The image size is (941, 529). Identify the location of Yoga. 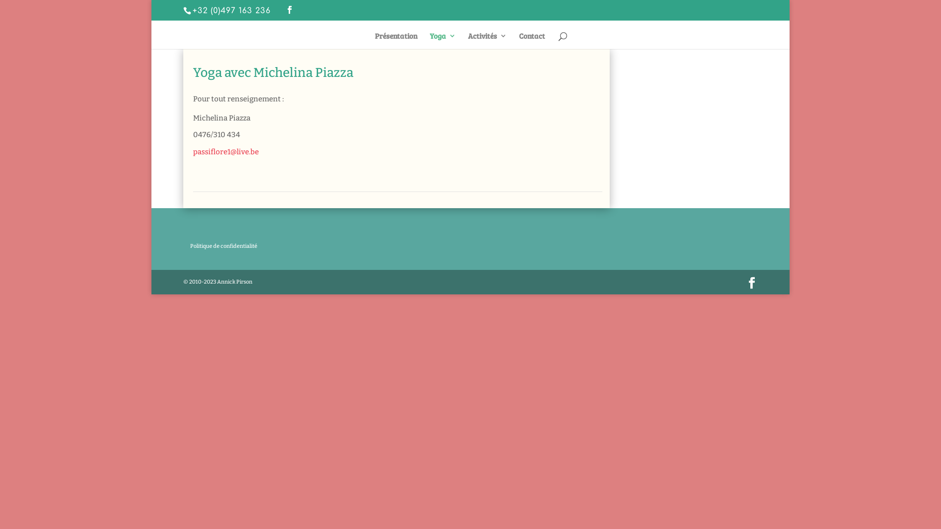
(443, 41).